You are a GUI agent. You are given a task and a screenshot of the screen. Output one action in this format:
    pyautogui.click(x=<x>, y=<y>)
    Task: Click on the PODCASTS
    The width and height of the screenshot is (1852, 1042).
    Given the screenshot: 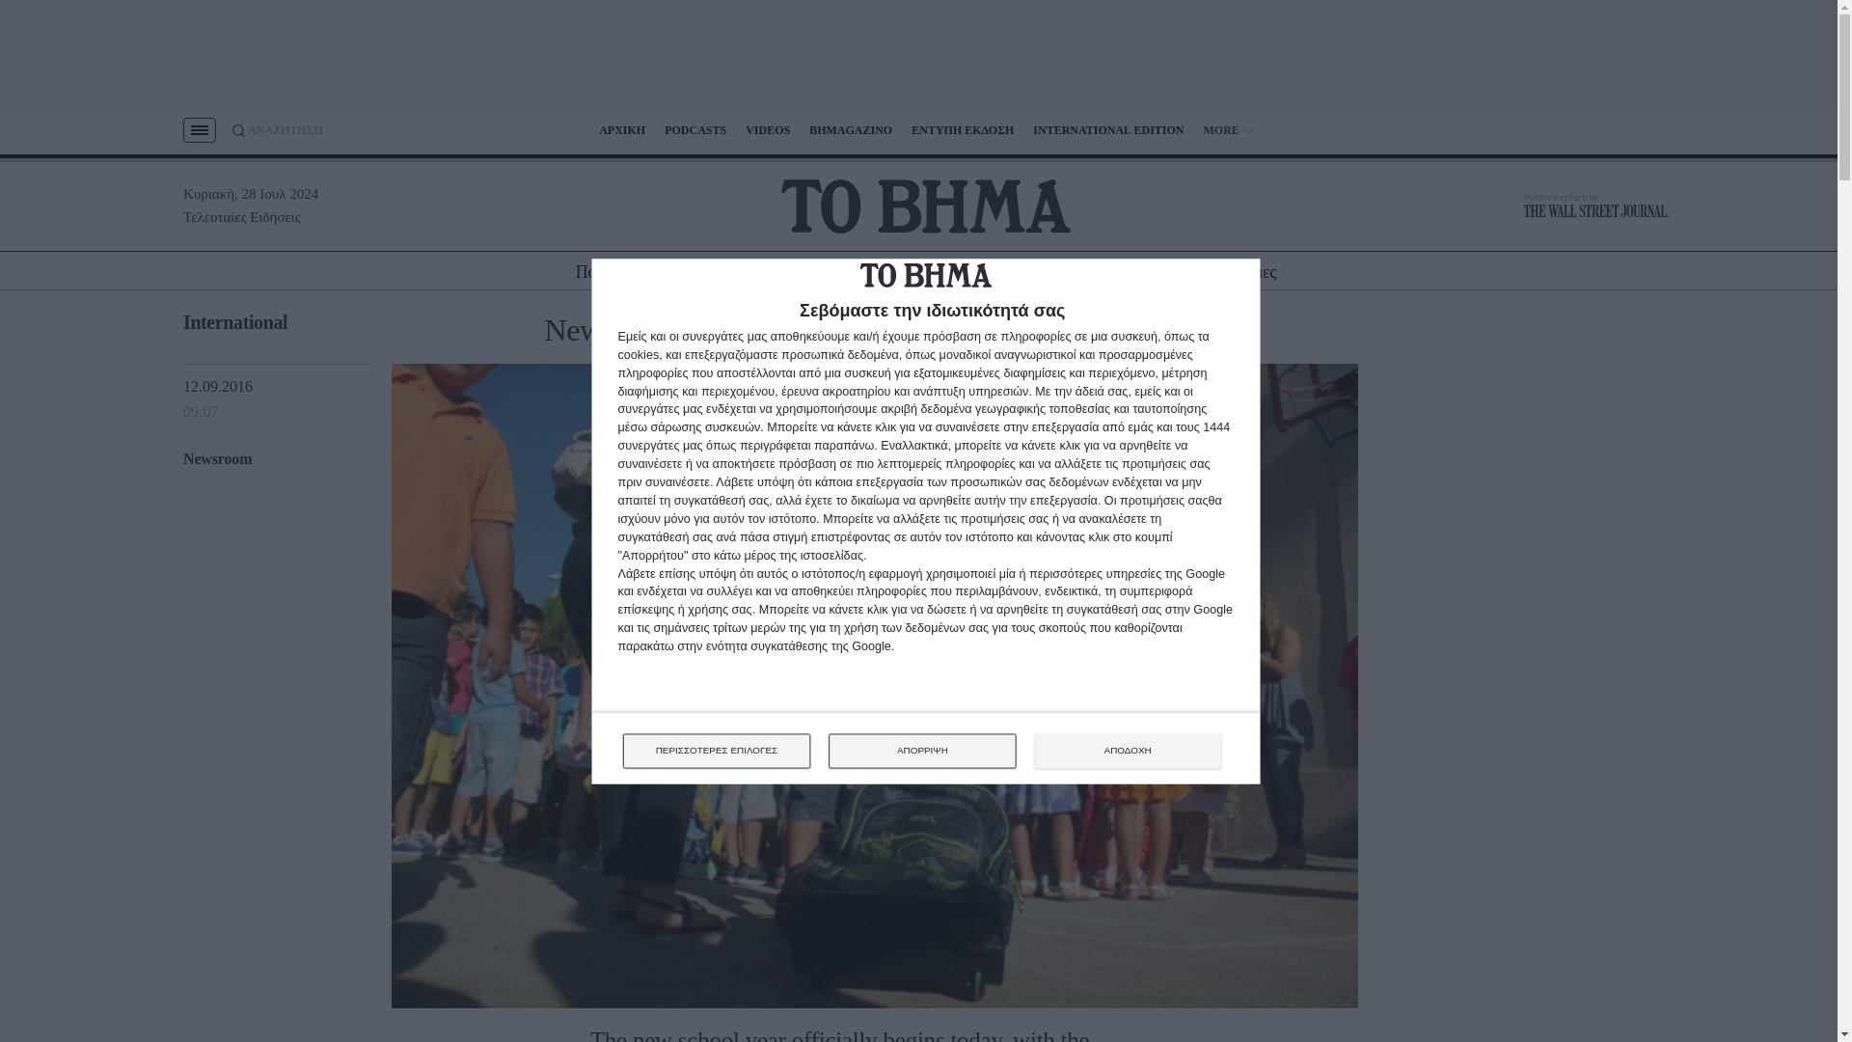 What is the action you would take?
    pyautogui.click(x=694, y=129)
    